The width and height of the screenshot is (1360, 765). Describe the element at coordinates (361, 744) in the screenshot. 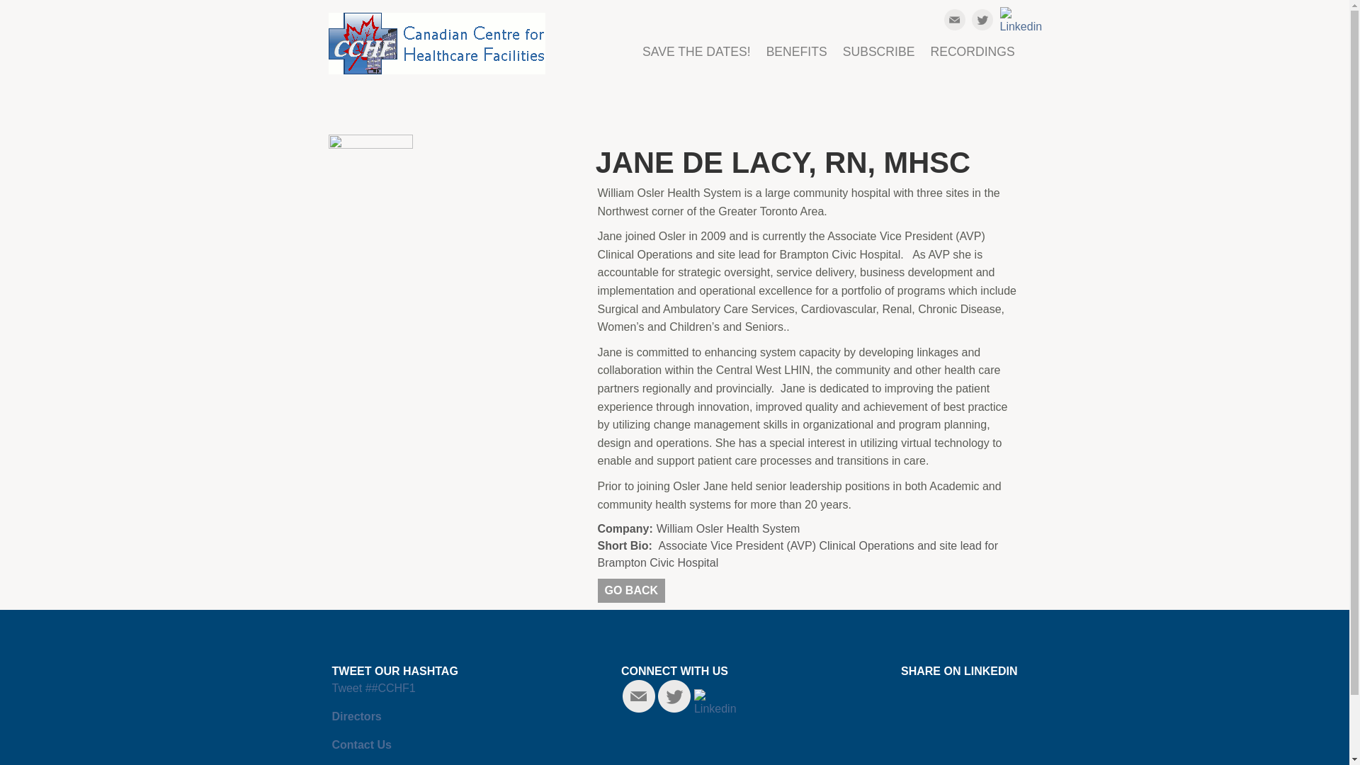

I see `Contact Us` at that location.